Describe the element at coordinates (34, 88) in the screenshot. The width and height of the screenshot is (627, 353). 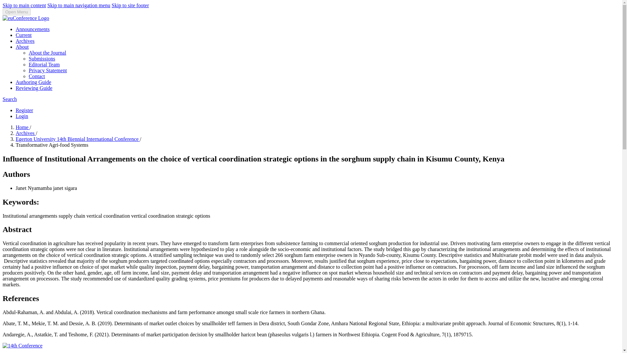
I see `Reviewing Guide` at that location.